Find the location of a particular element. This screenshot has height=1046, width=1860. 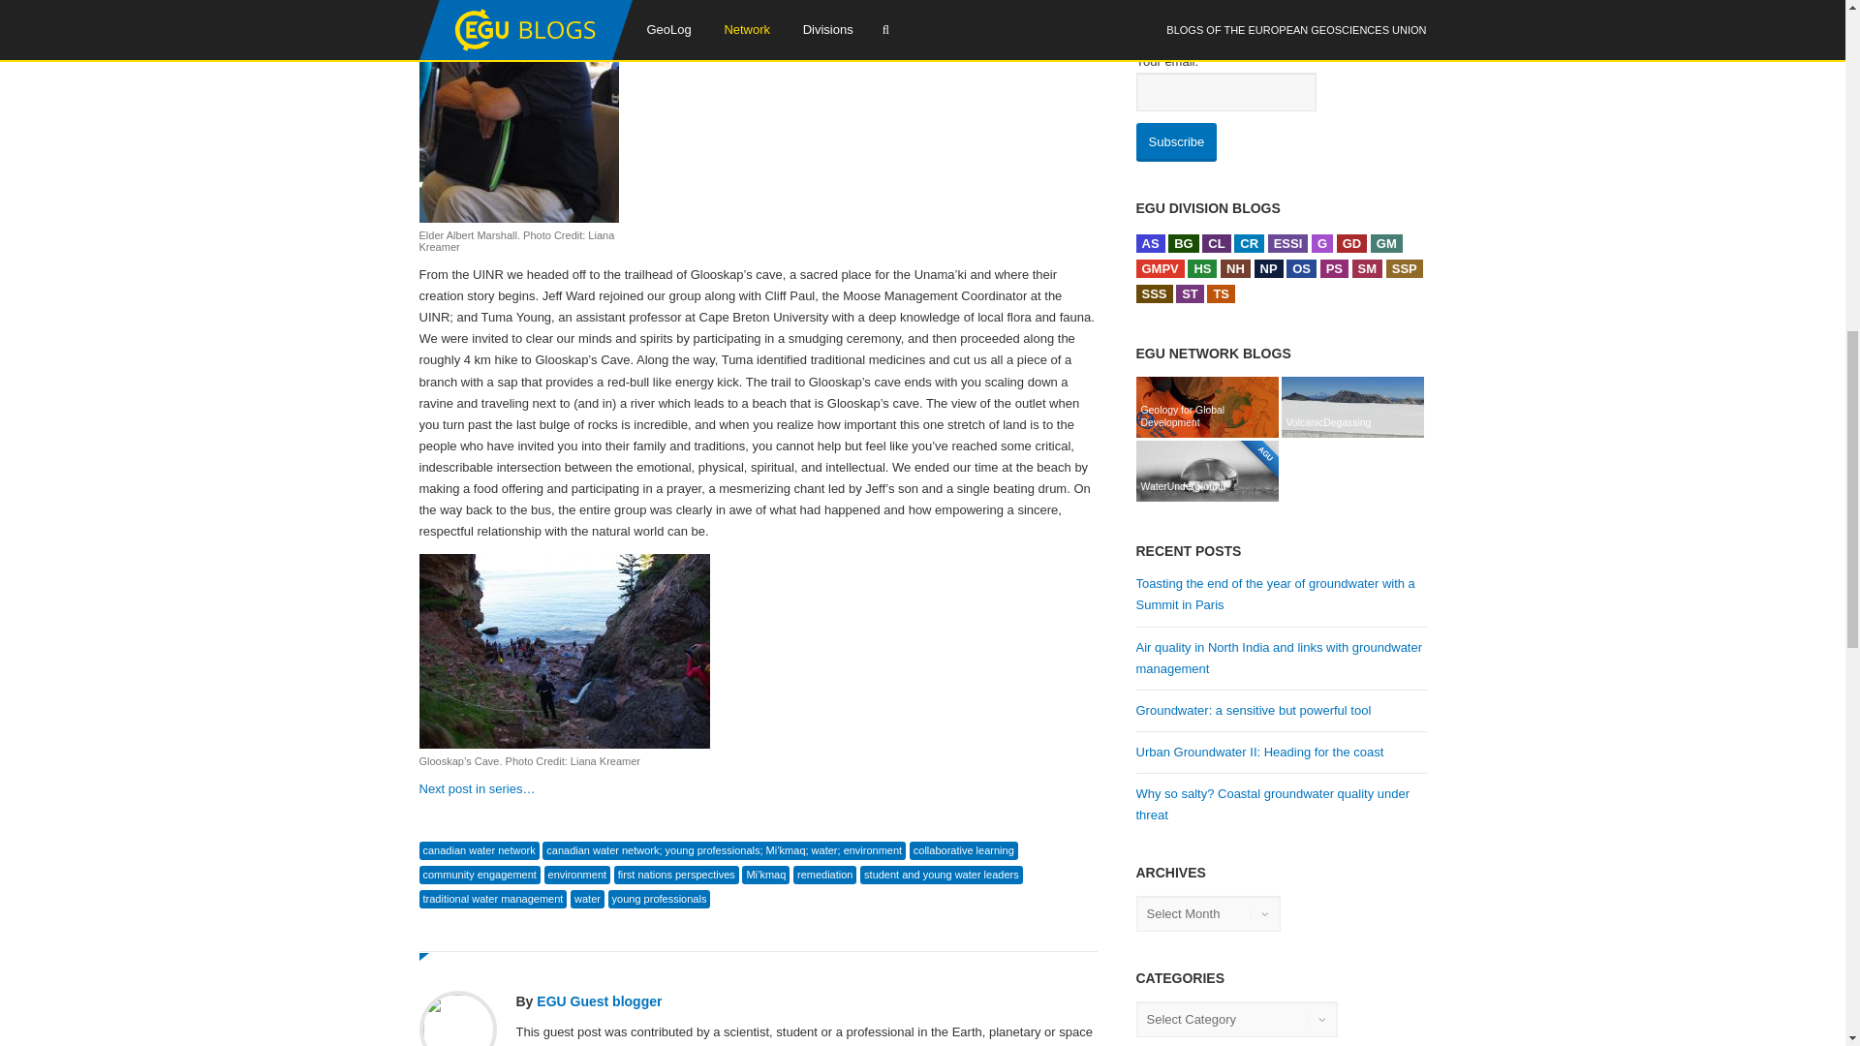

Biogeosciences is located at coordinates (1184, 243).